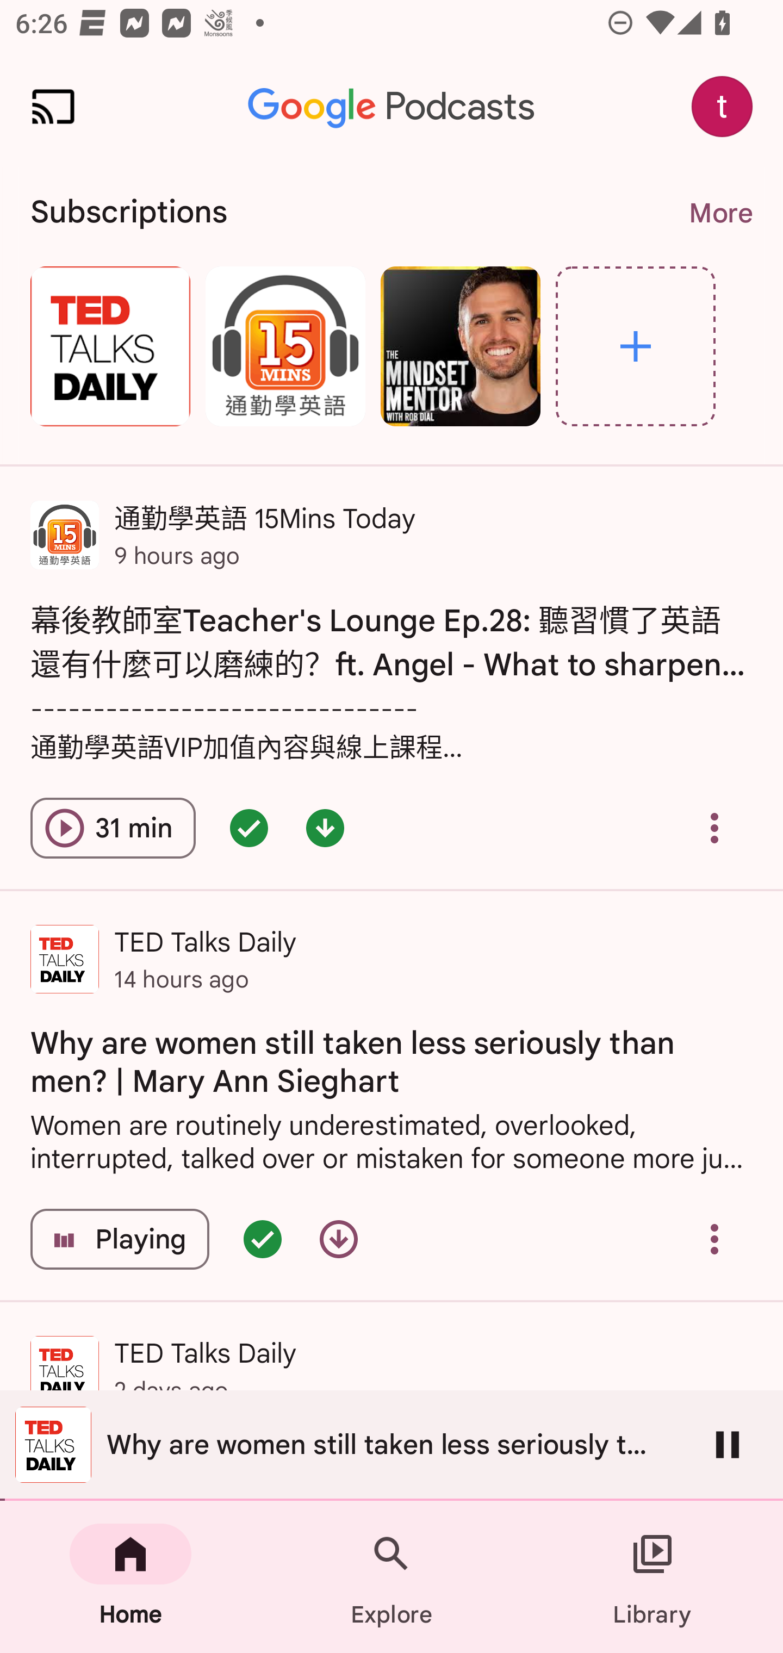  What do you see at coordinates (110, 346) in the screenshot?
I see `TED Talks Daily` at bounding box center [110, 346].